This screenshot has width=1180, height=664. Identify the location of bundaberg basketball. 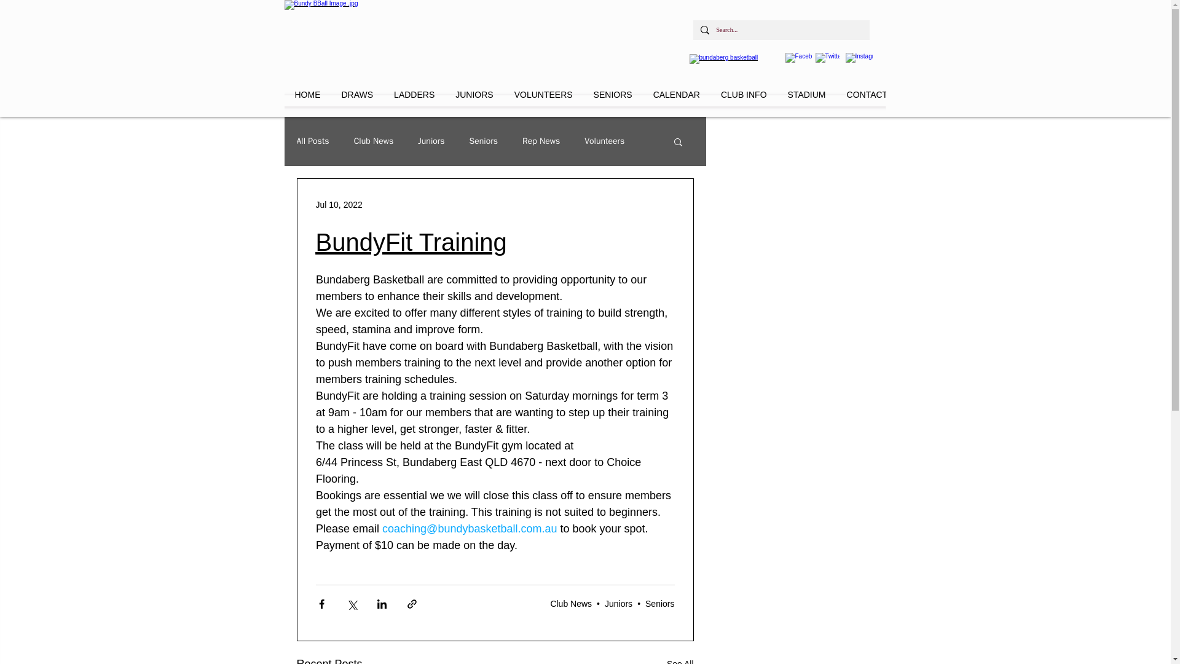
(419, 43).